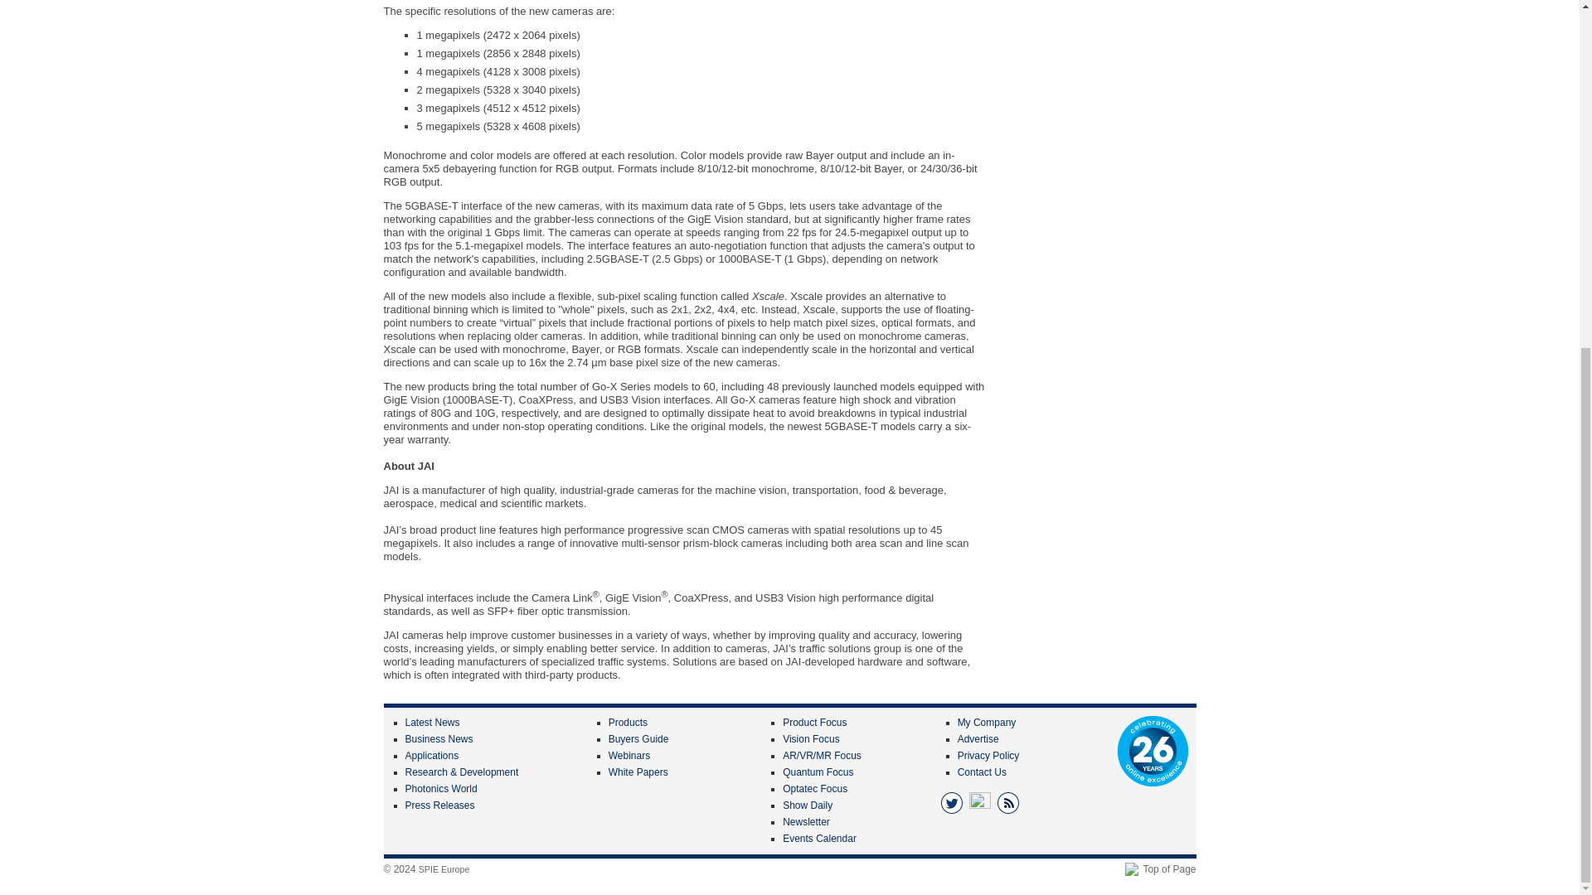  I want to click on RSS Feeds, so click(1008, 802).